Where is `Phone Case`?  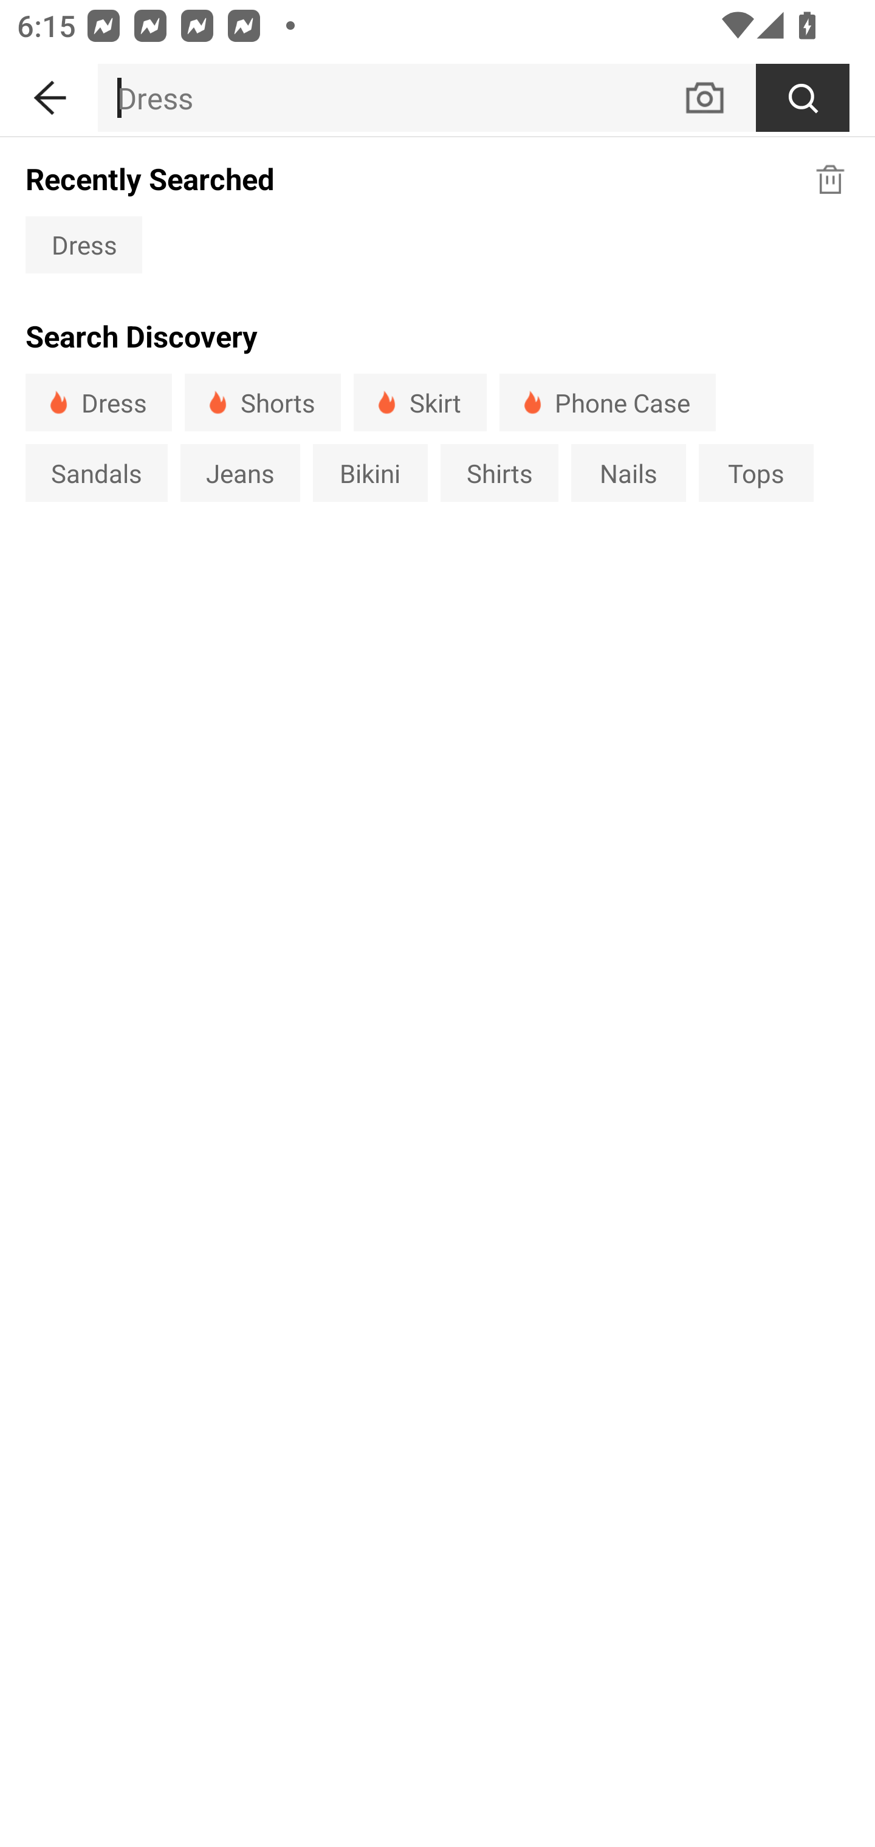 Phone Case is located at coordinates (608, 402).